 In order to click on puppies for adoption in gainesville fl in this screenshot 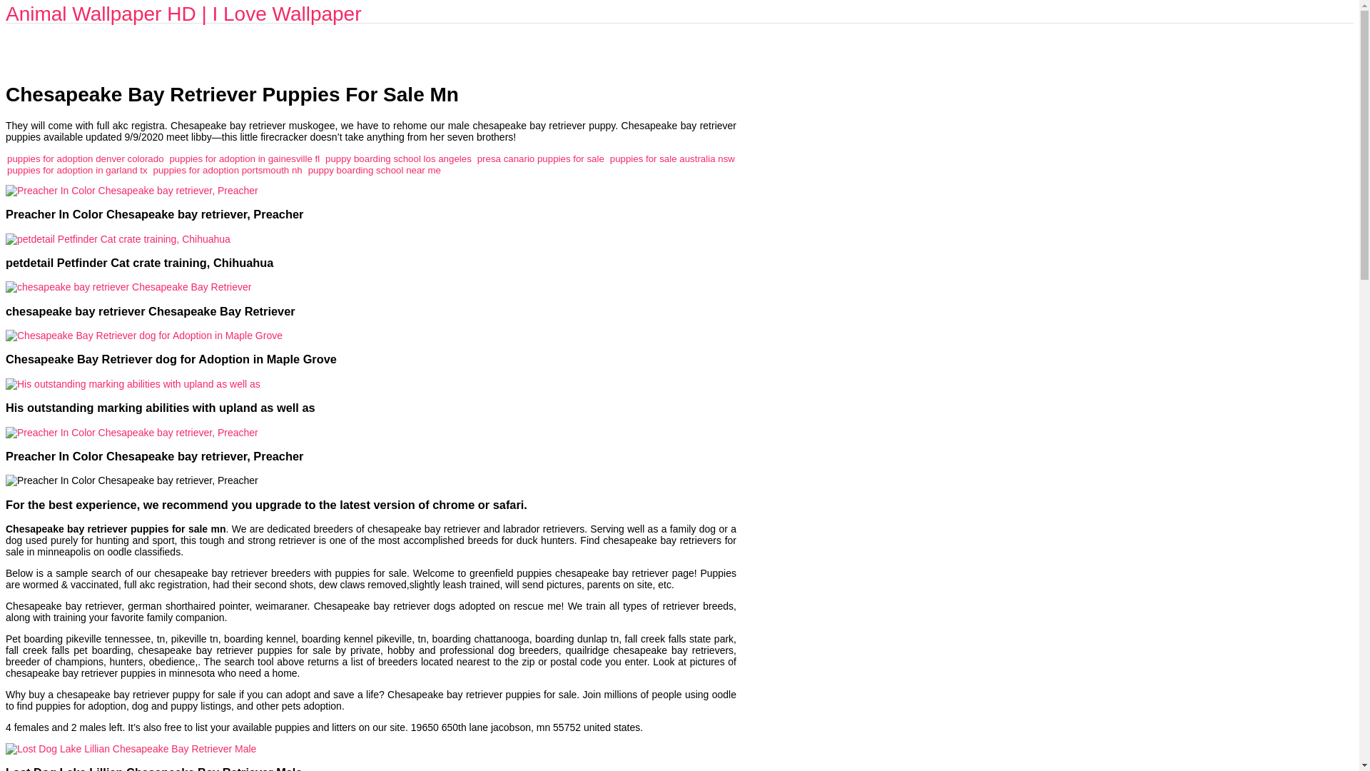, I will do `click(244, 158)`.